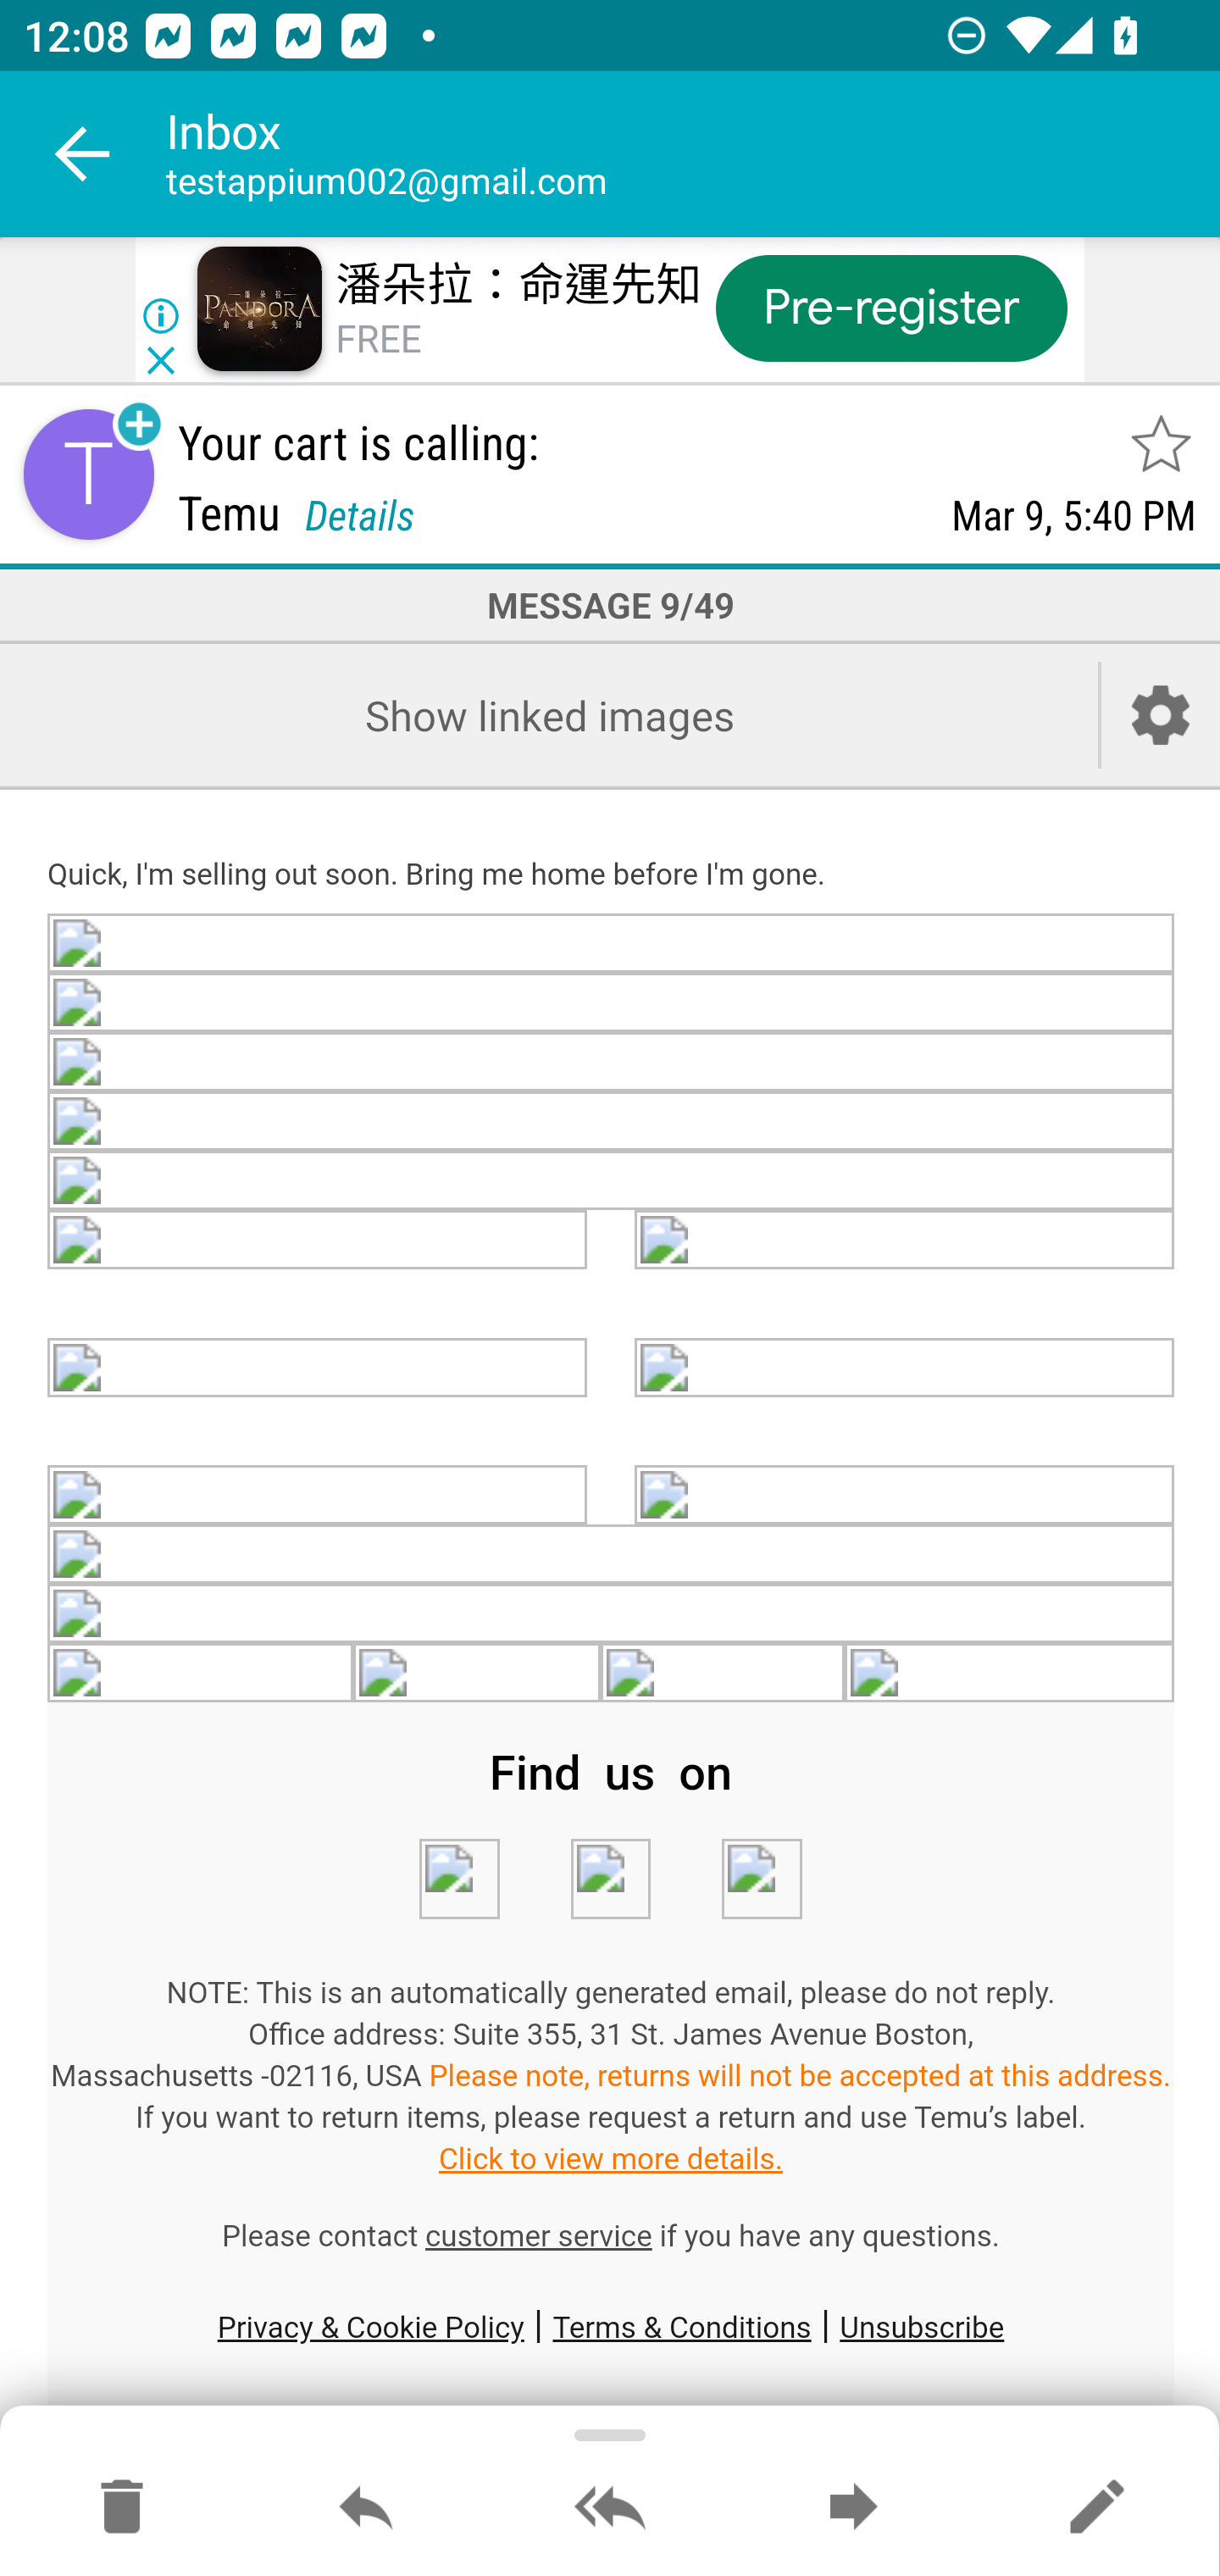  Describe the element at coordinates (1096, 2508) in the screenshot. I see `Reply as new` at that location.